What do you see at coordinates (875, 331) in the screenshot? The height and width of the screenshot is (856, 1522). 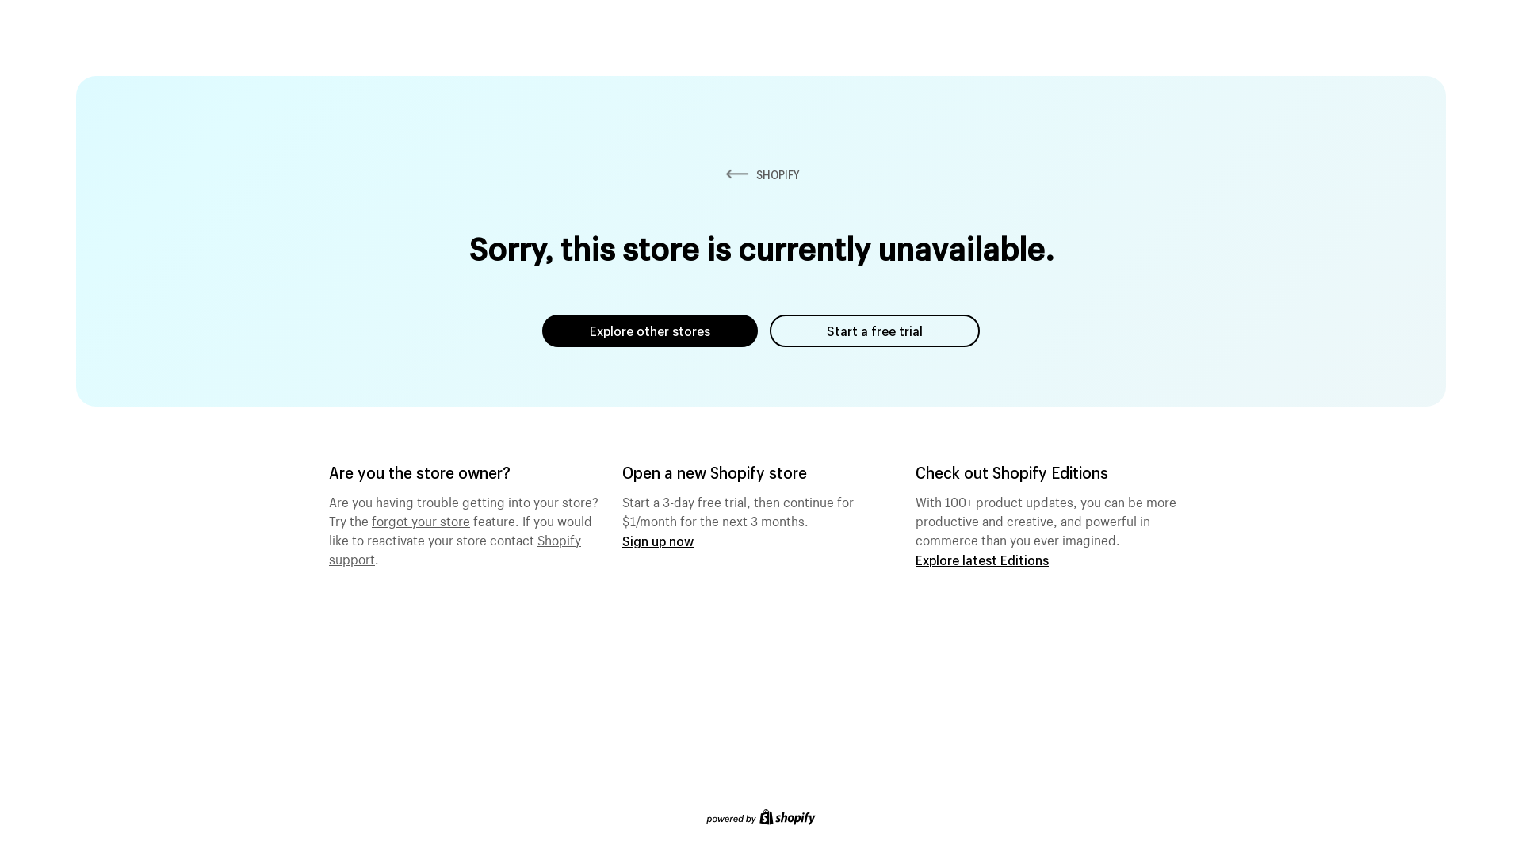 I see `Start a free trial` at bounding box center [875, 331].